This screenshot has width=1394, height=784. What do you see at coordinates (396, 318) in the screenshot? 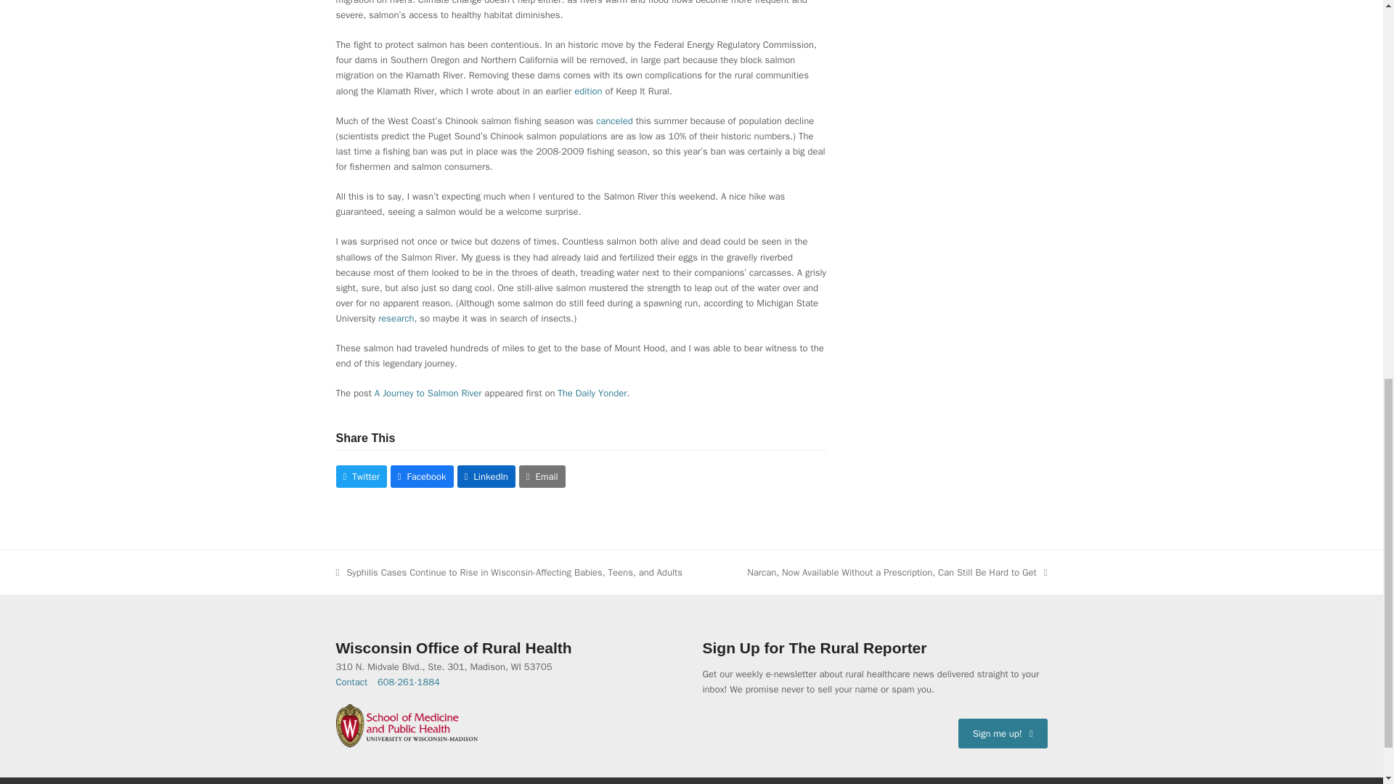
I see `research` at bounding box center [396, 318].